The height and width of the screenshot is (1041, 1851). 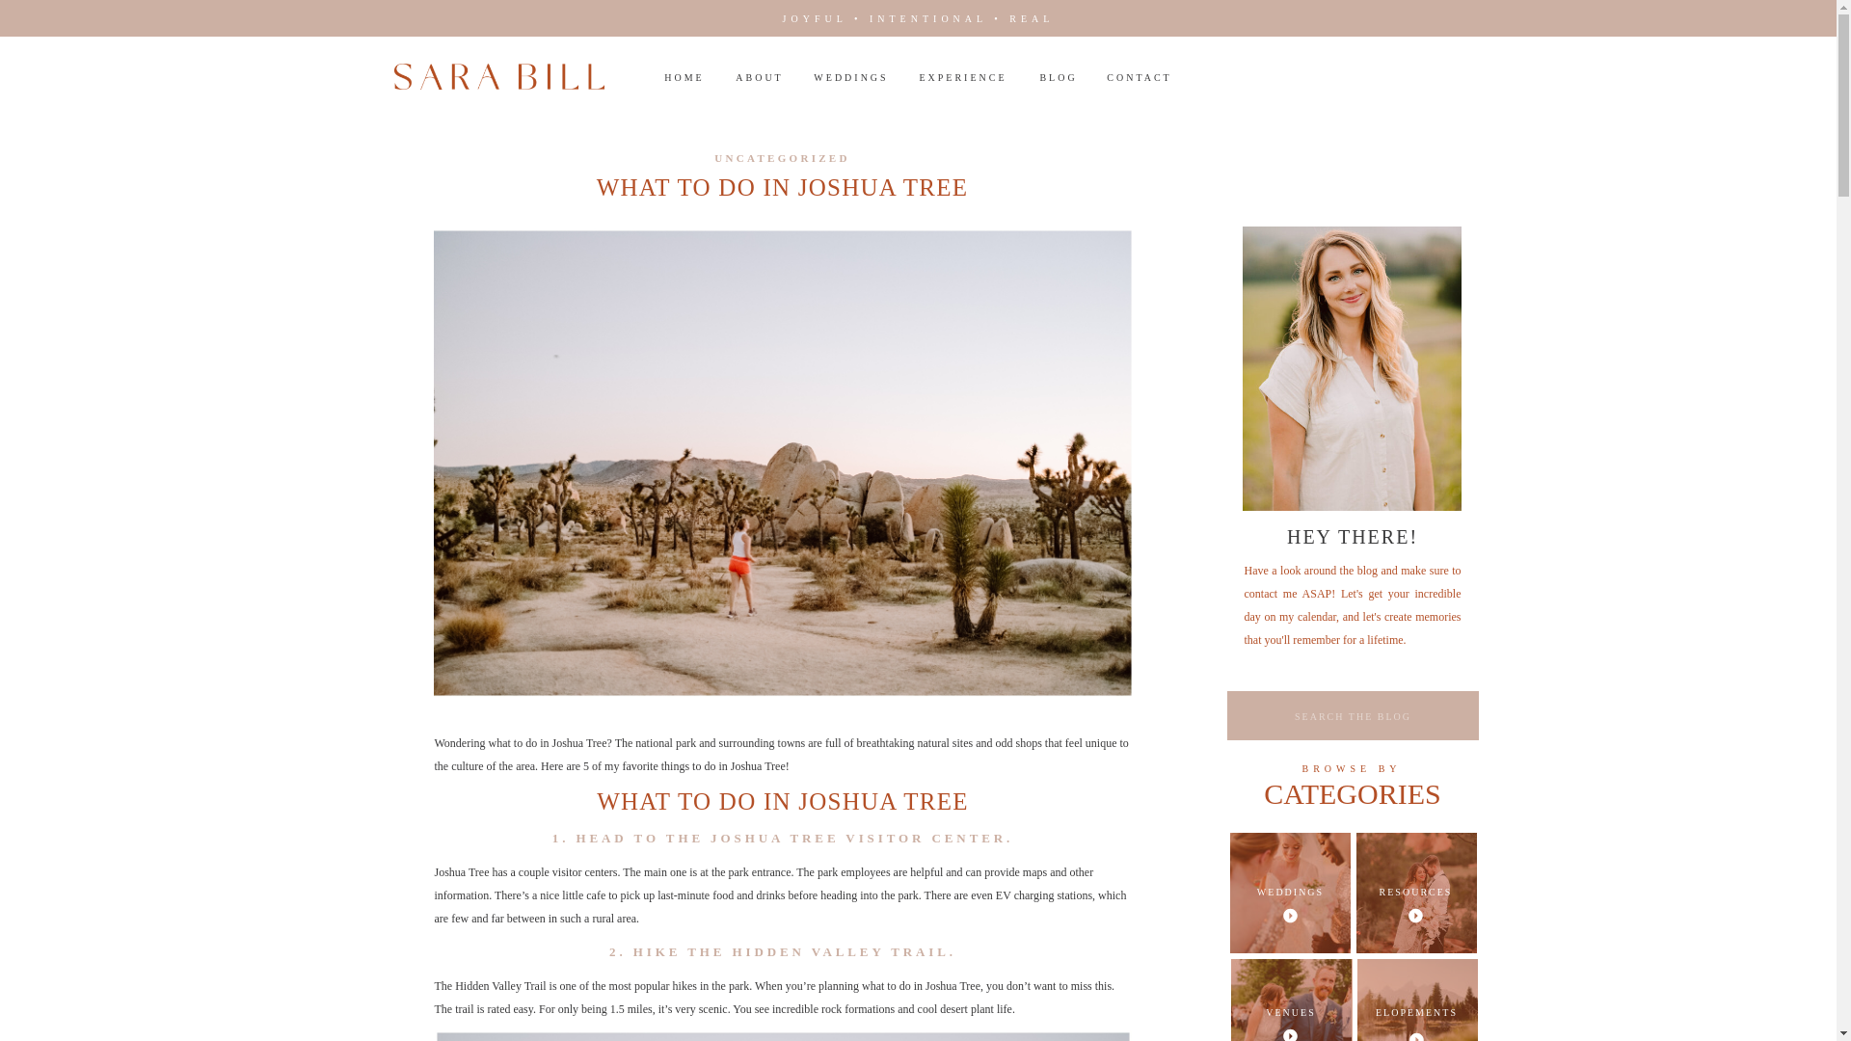 I want to click on UNCATEGORIZED, so click(x=782, y=157).